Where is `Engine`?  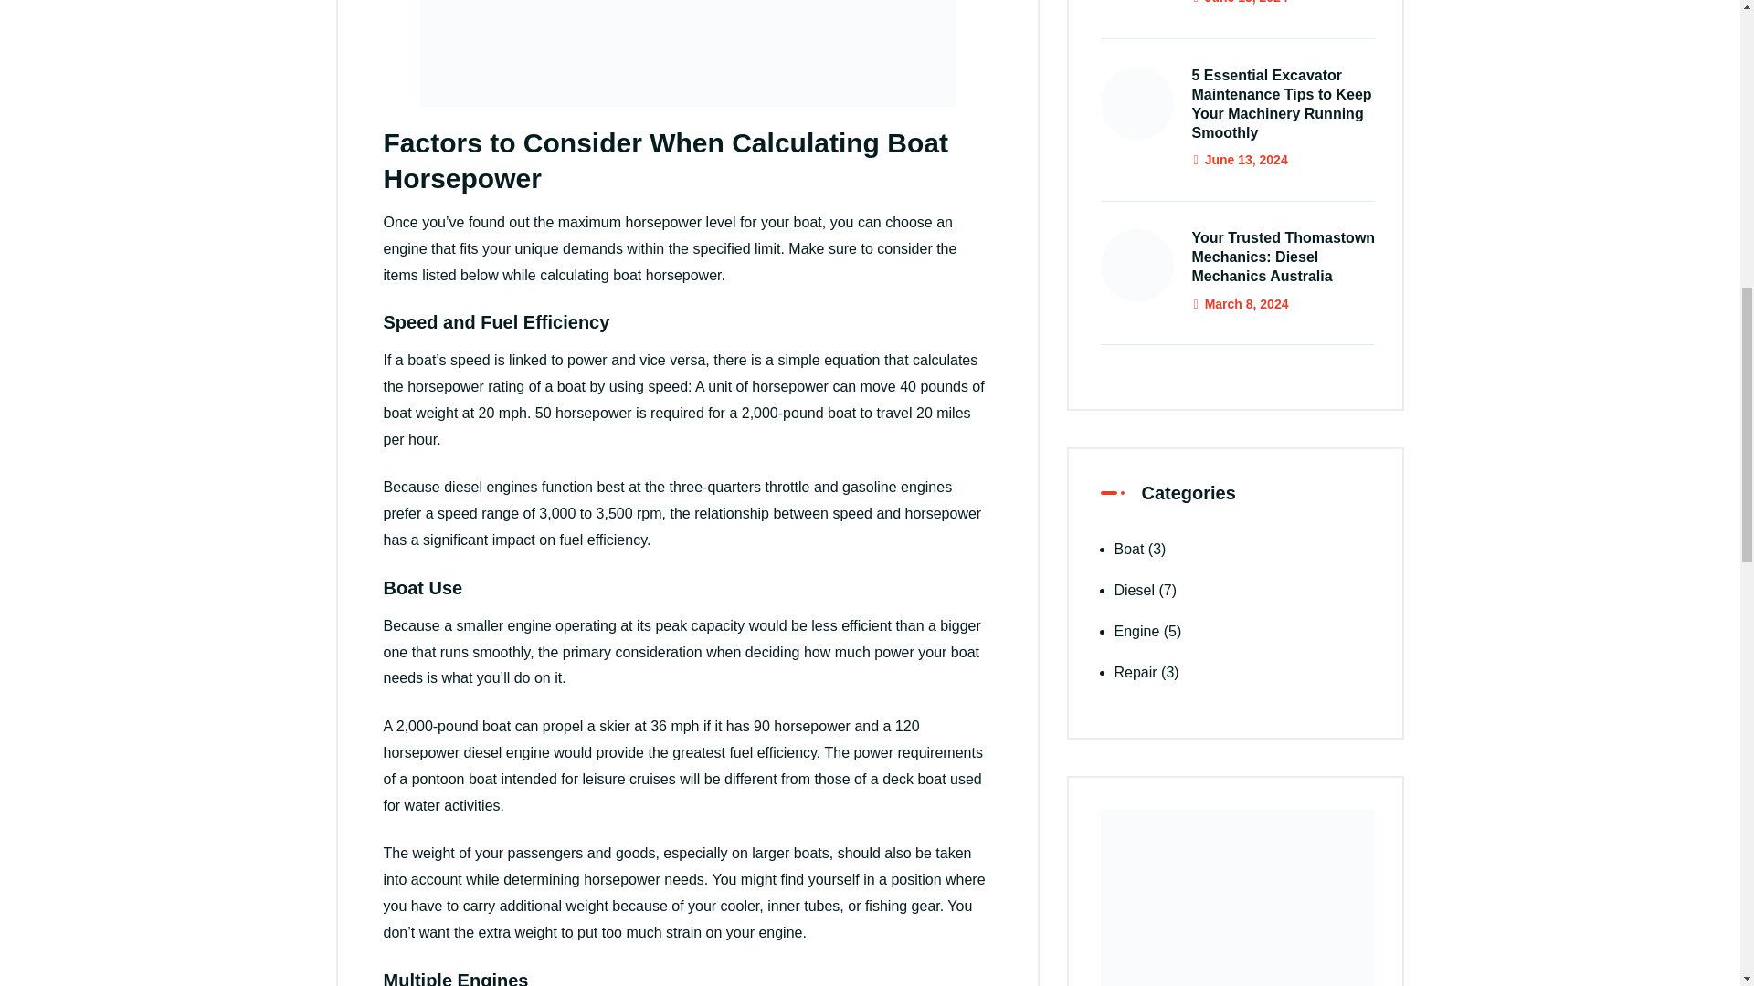
Engine is located at coordinates (1136, 630).